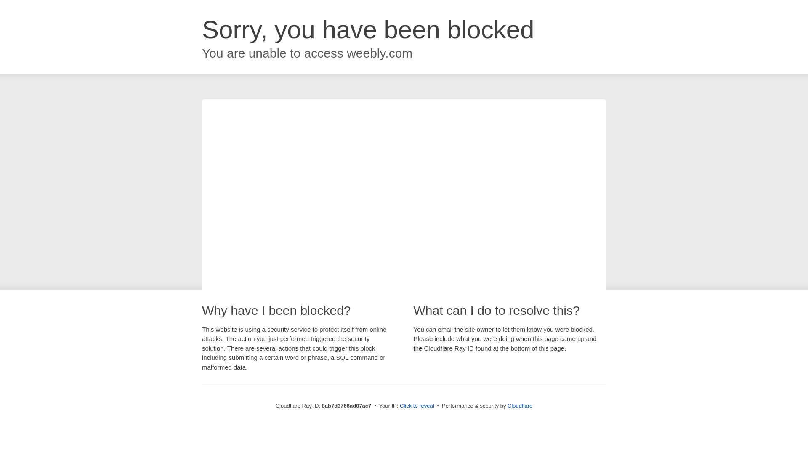 Image resolution: width=808 pixels, height=454 pixels. Describe the element at coordinates (417, 406) in the screenshot. I see `Click to reveal` at that location.